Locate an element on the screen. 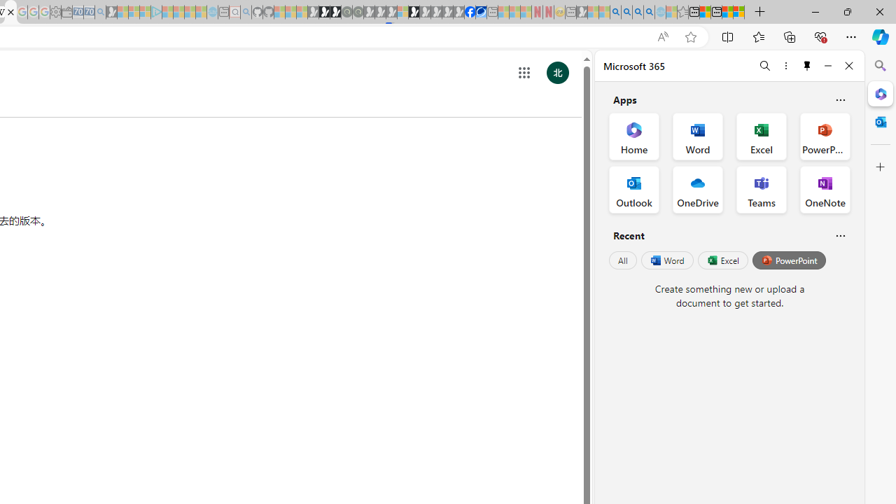 The height and width of the screenshot is (504, 896). Unpin side pane is located at coordinates (807, 66).